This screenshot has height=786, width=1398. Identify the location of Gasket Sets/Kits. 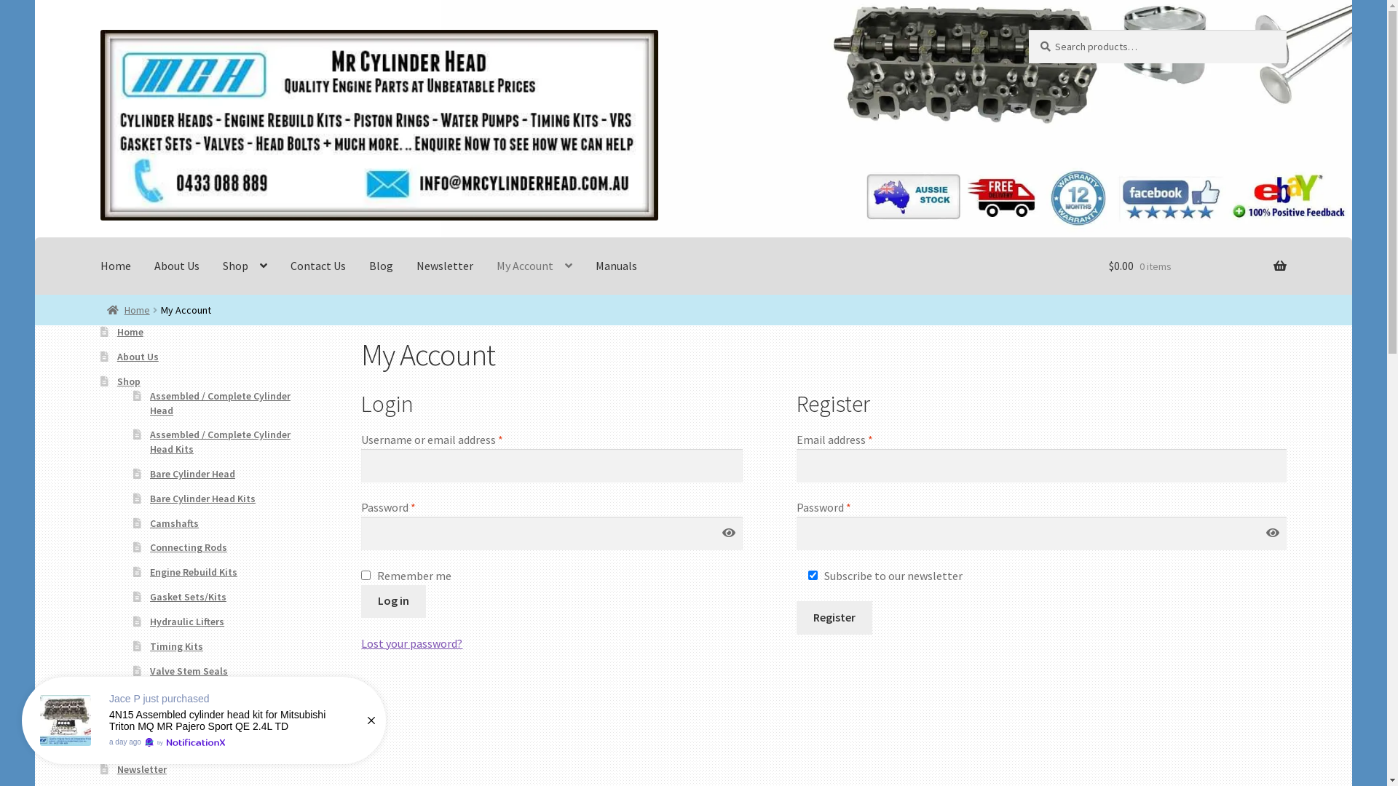
(188, 597).